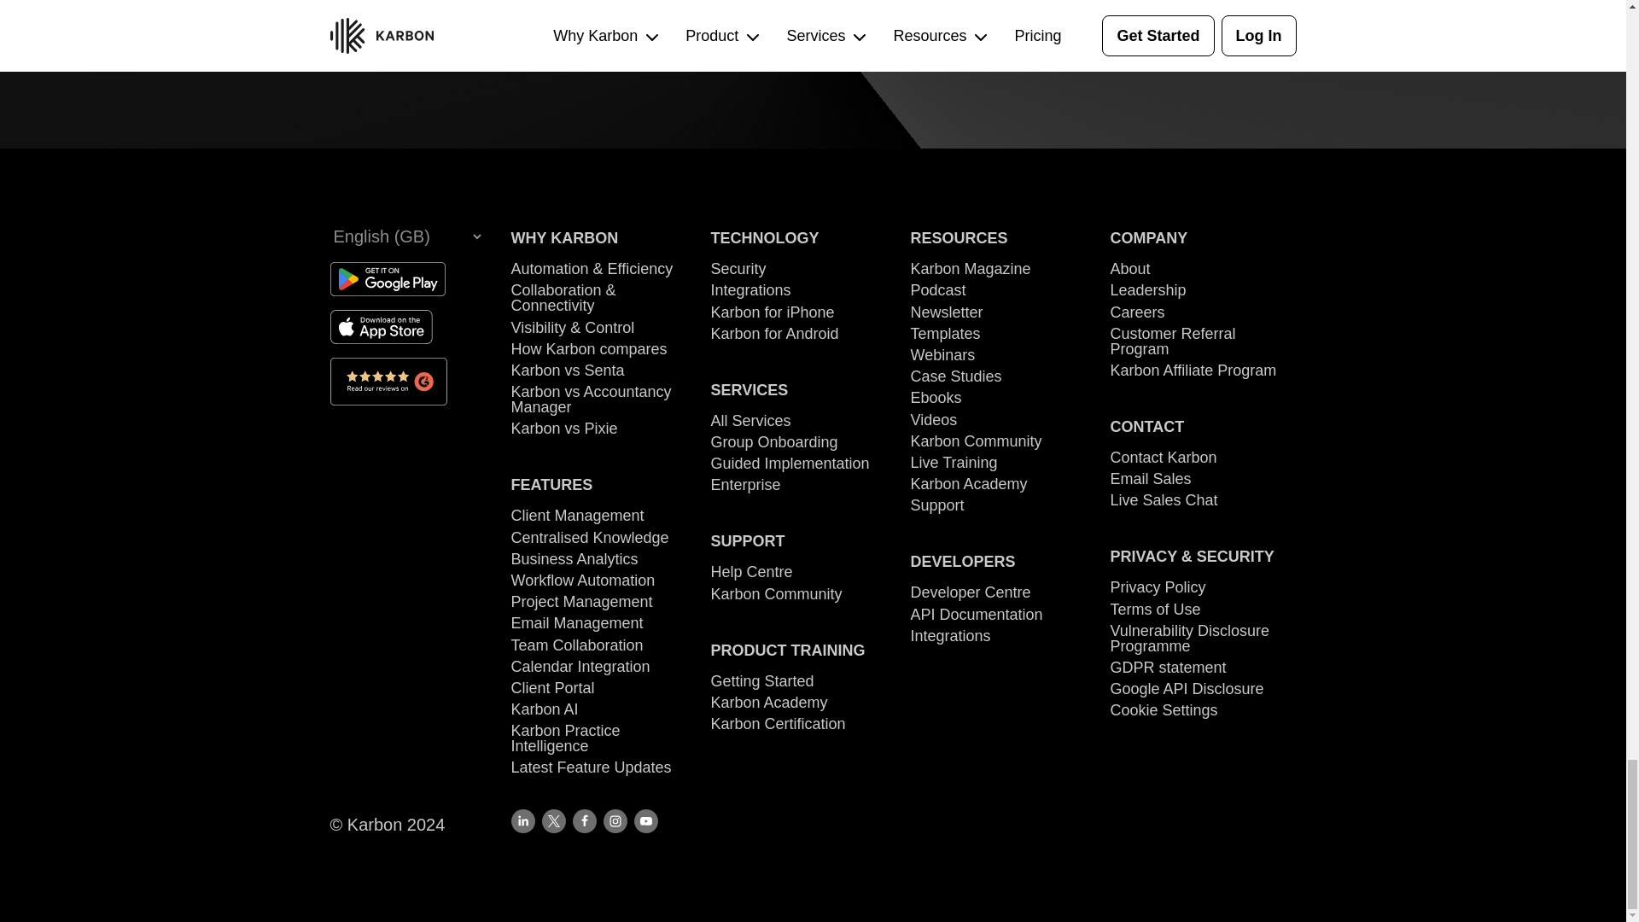  Describe the element at coordinates (645, 821) in the screenshot. I see `Karbon on YouTube` at that location.